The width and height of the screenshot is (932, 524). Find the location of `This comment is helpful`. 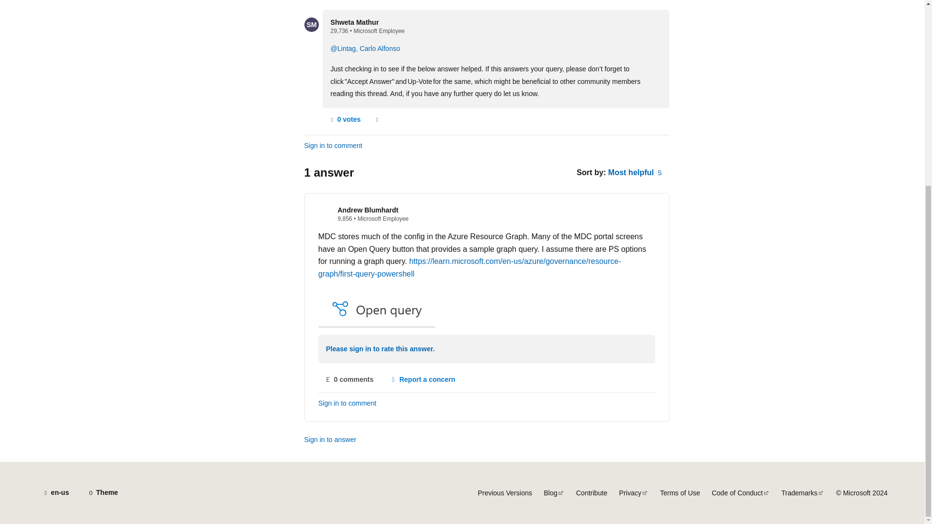

This comment is helpful is located at coordinates (345, 120).